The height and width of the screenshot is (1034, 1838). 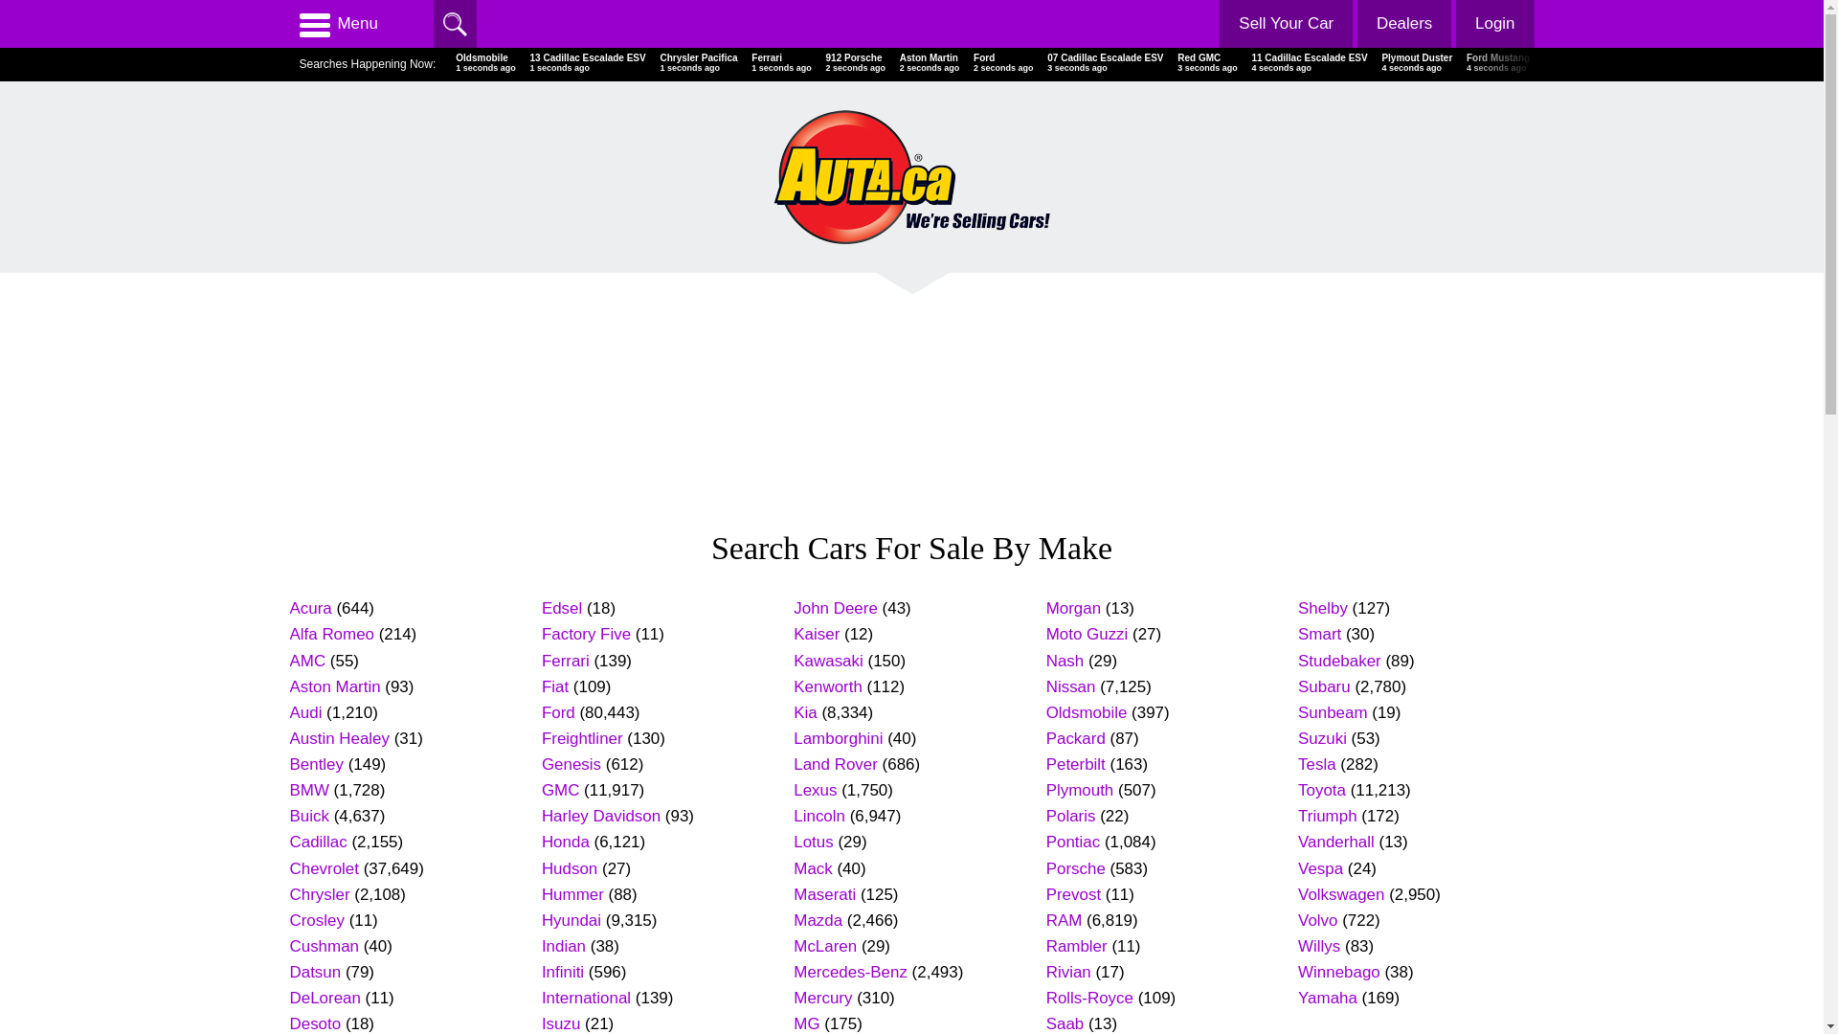 I want to click on Nissan, so click(x=1071, y=687).